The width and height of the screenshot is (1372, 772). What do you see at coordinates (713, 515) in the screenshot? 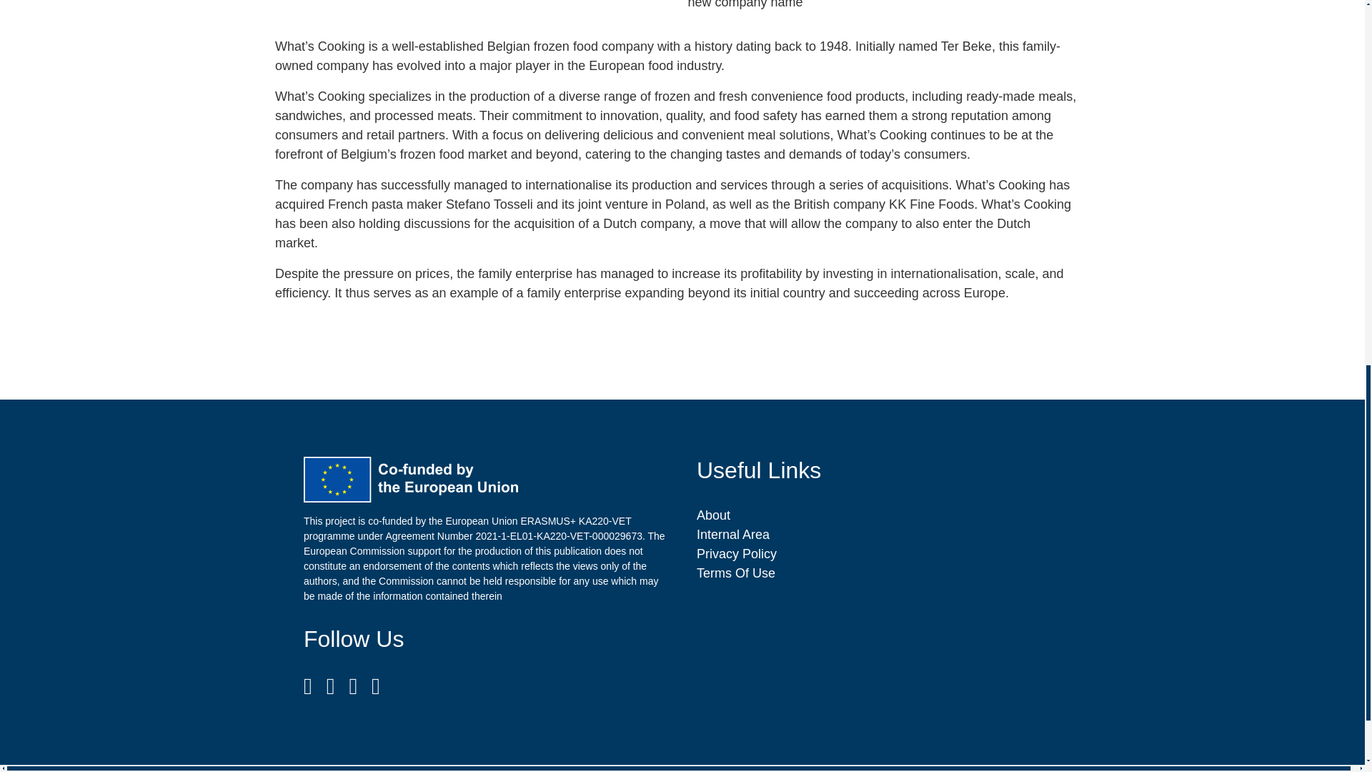
I see `About` at bounding box center [713, 515].